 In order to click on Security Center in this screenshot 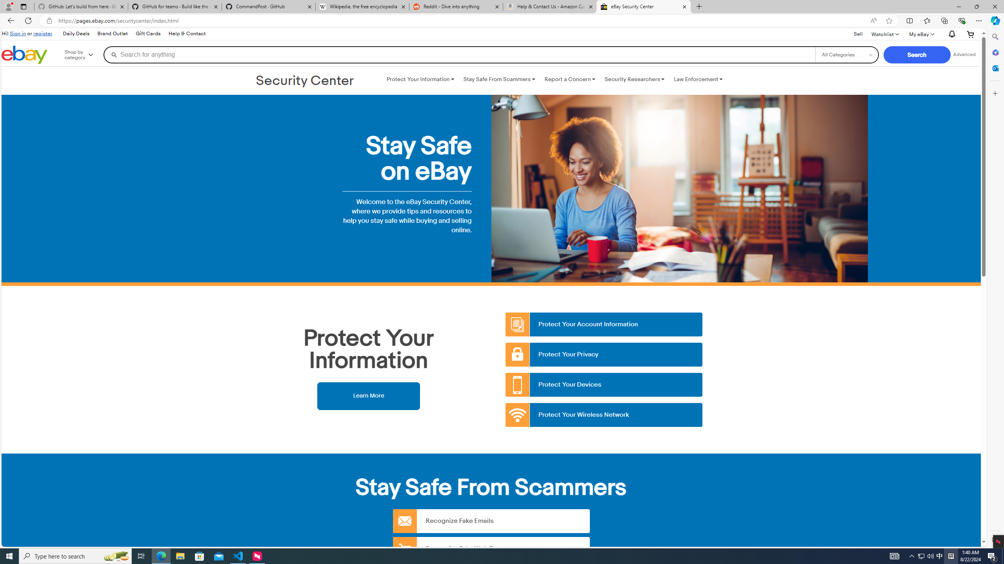, I will do `click(305, 81)`.